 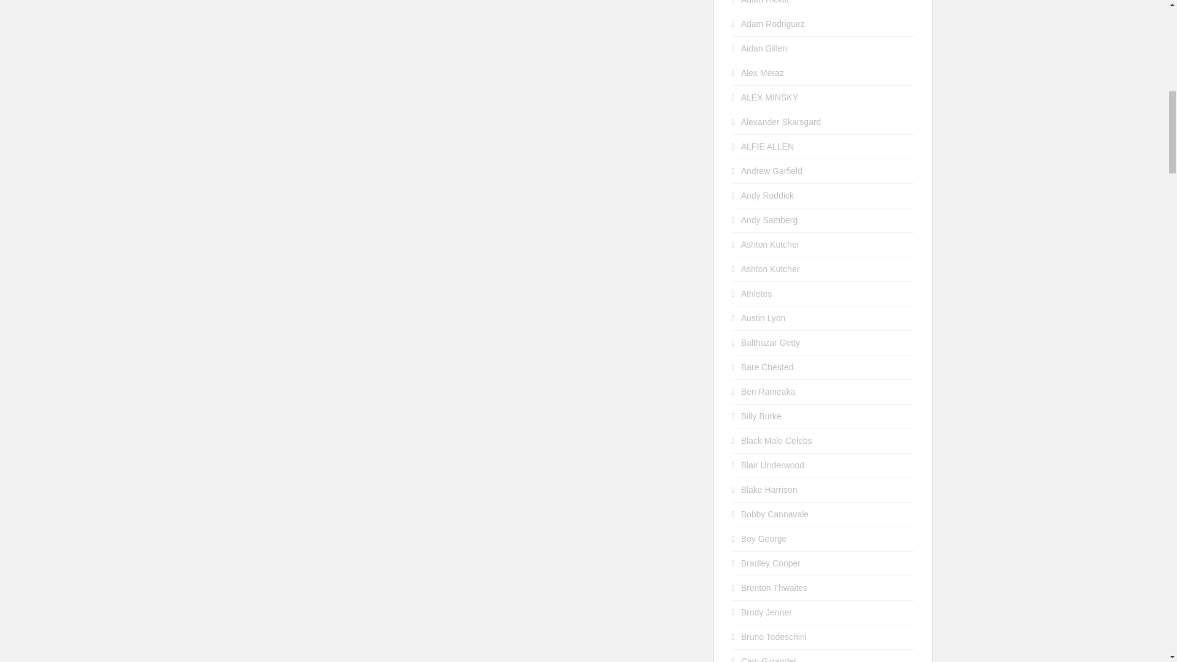 I want to click on Black Male Celebs, so click(x=776, y=440).